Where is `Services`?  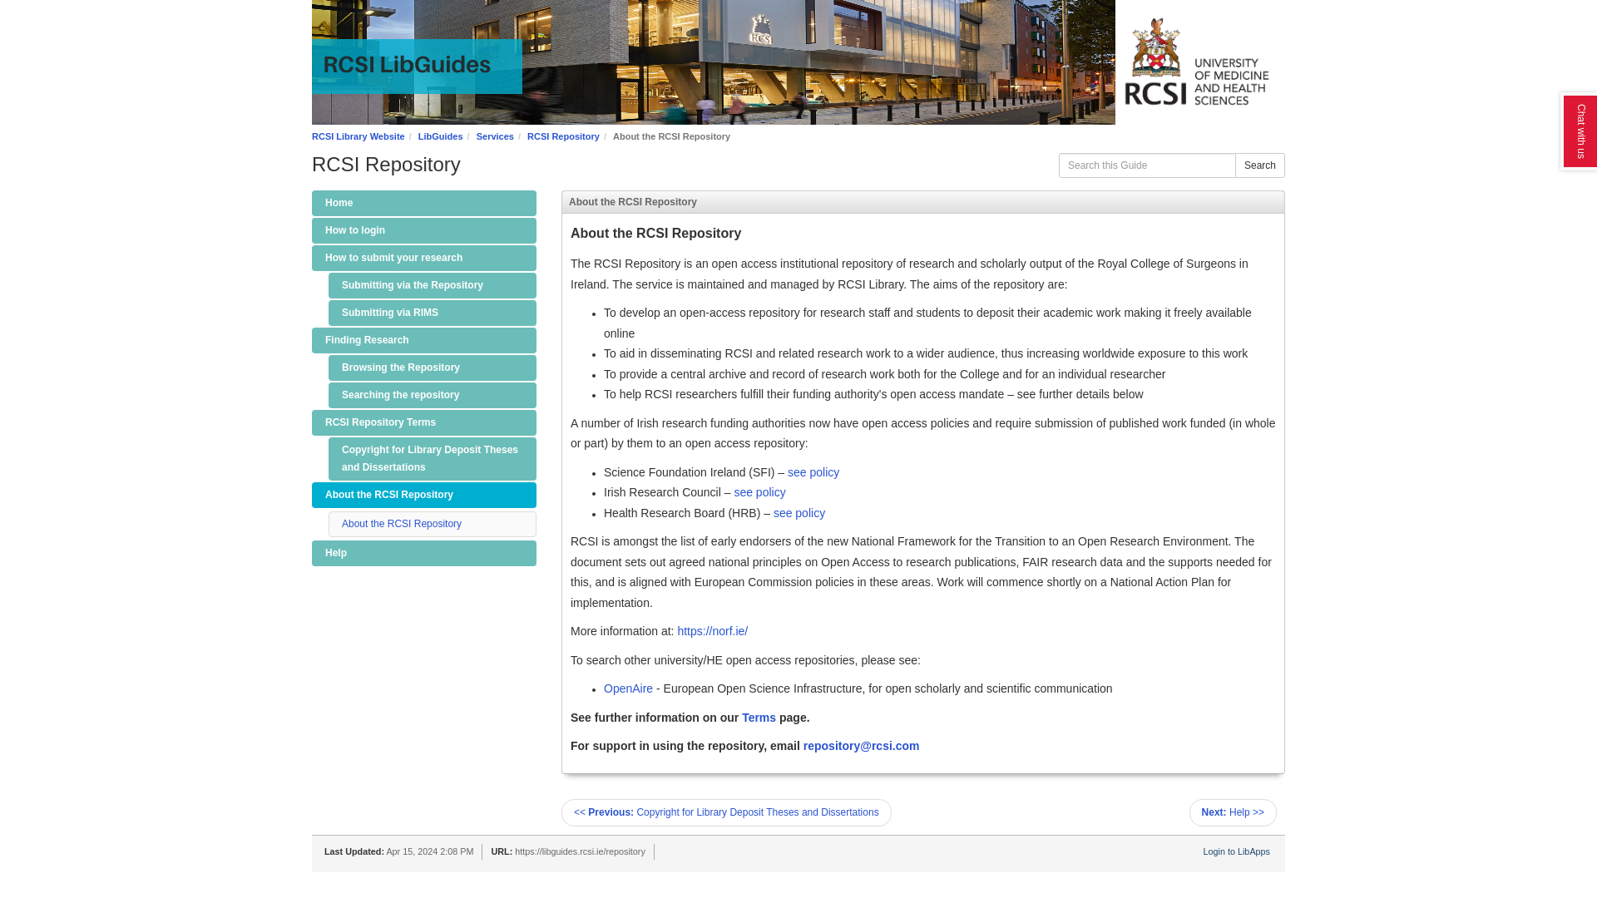
Services is located at coordinates (495, 136).